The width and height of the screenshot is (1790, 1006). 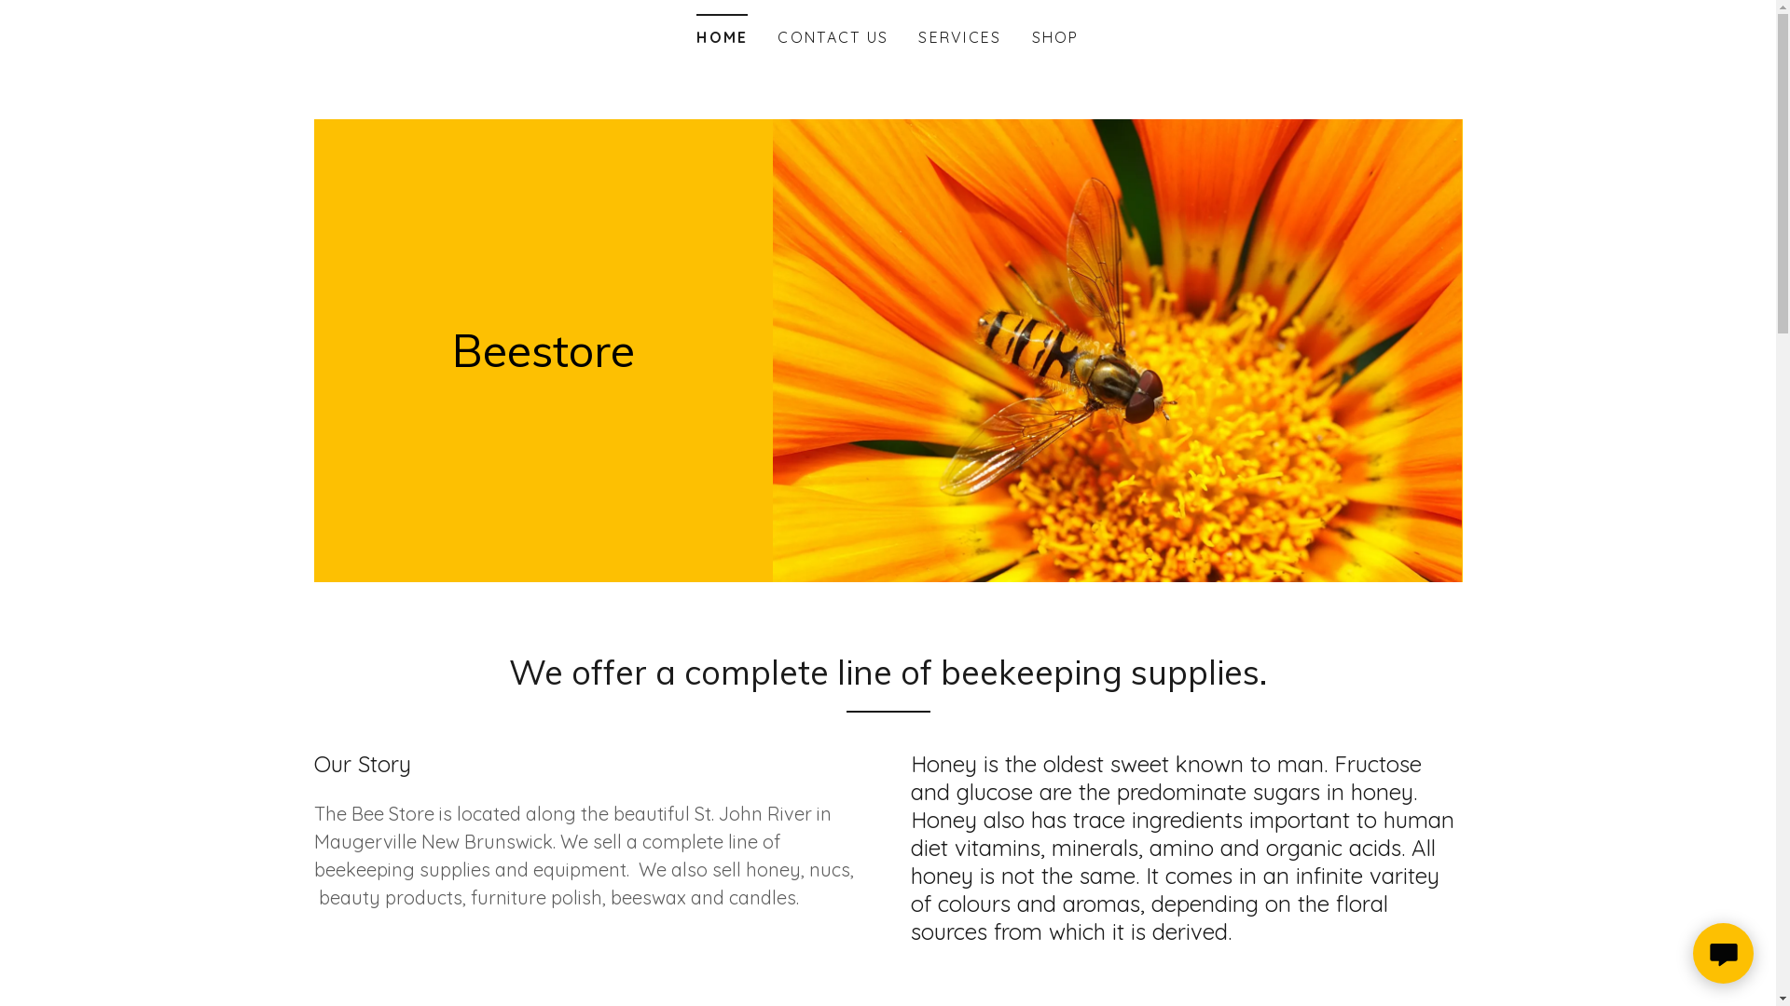 What do you see at coordinates (1055, 37) in the screenshot?
I see `SHOP` at bounding box center [1055, 37].